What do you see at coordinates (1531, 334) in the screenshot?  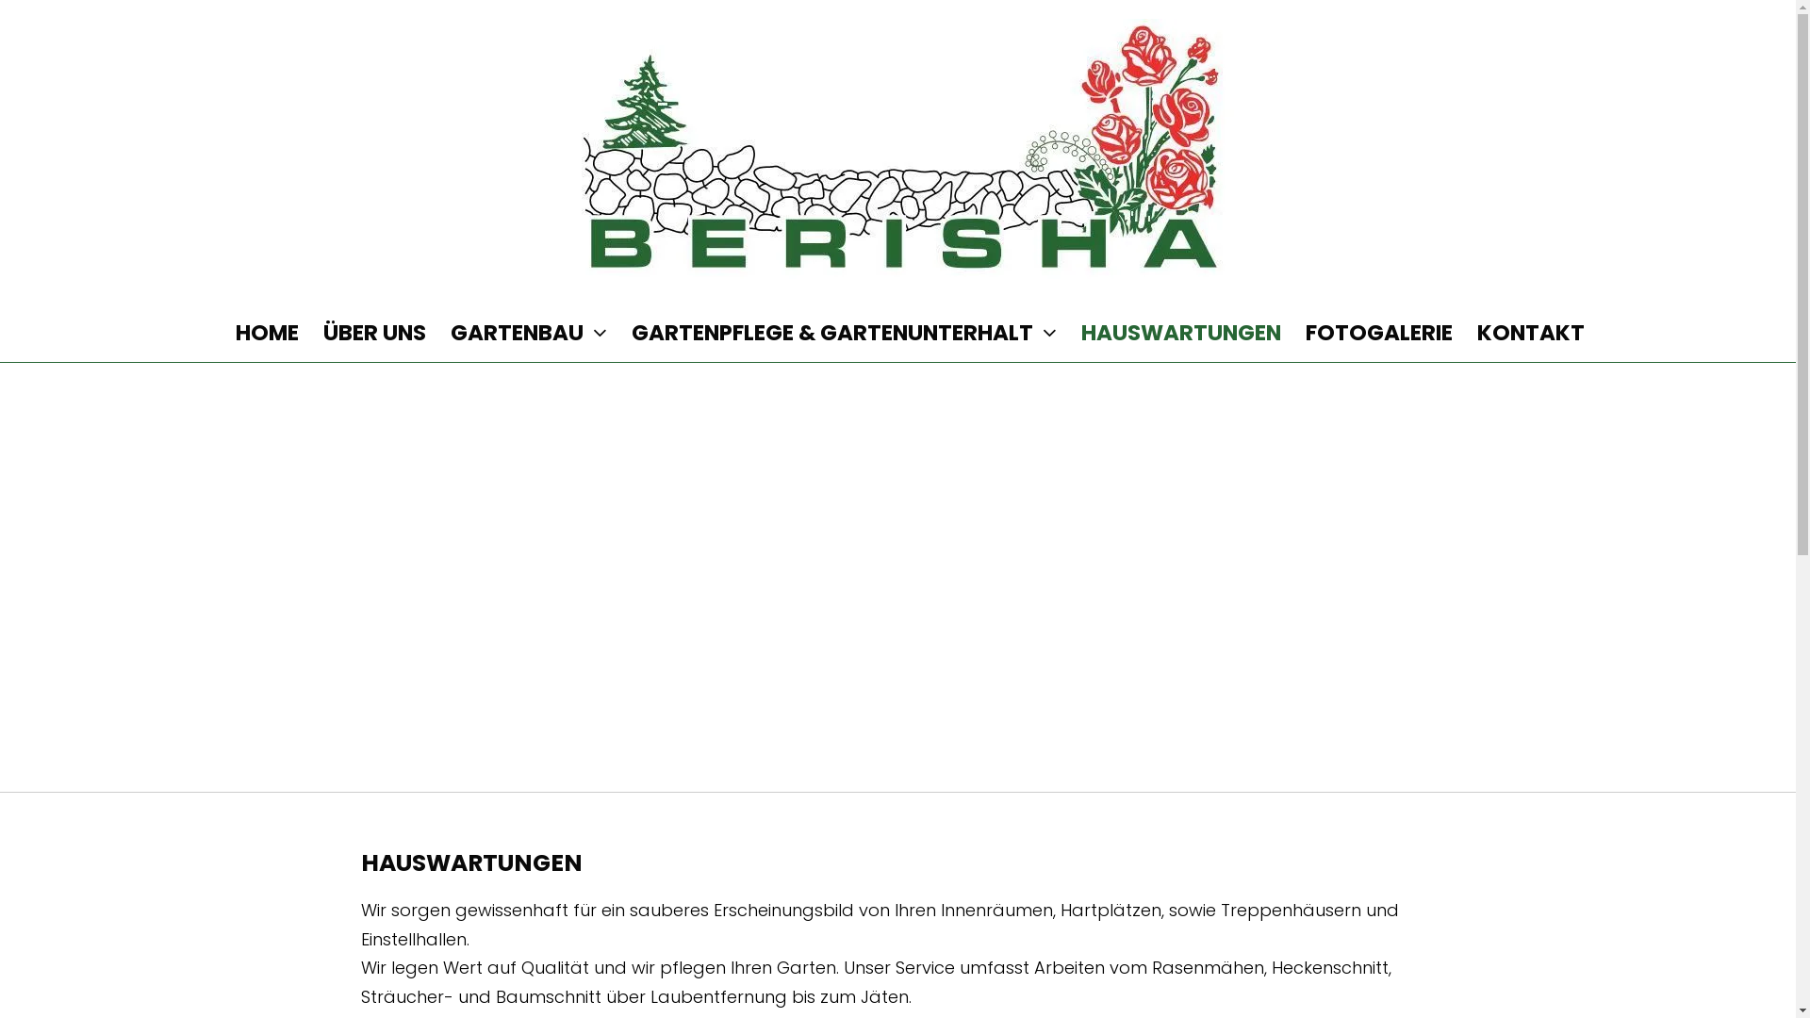 I see `KONTAKT` at bounding box center [1531, 334].